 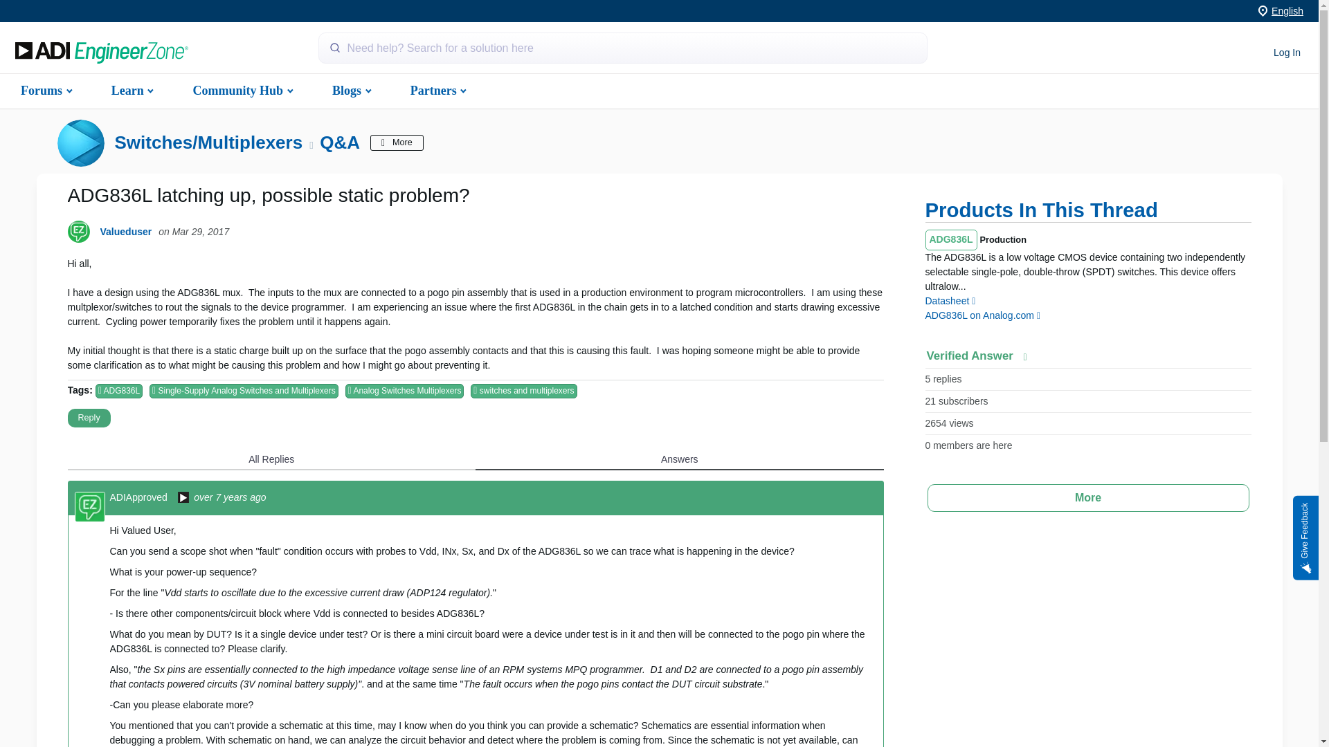 I want to click on Forums, so click(x=45, y=90).